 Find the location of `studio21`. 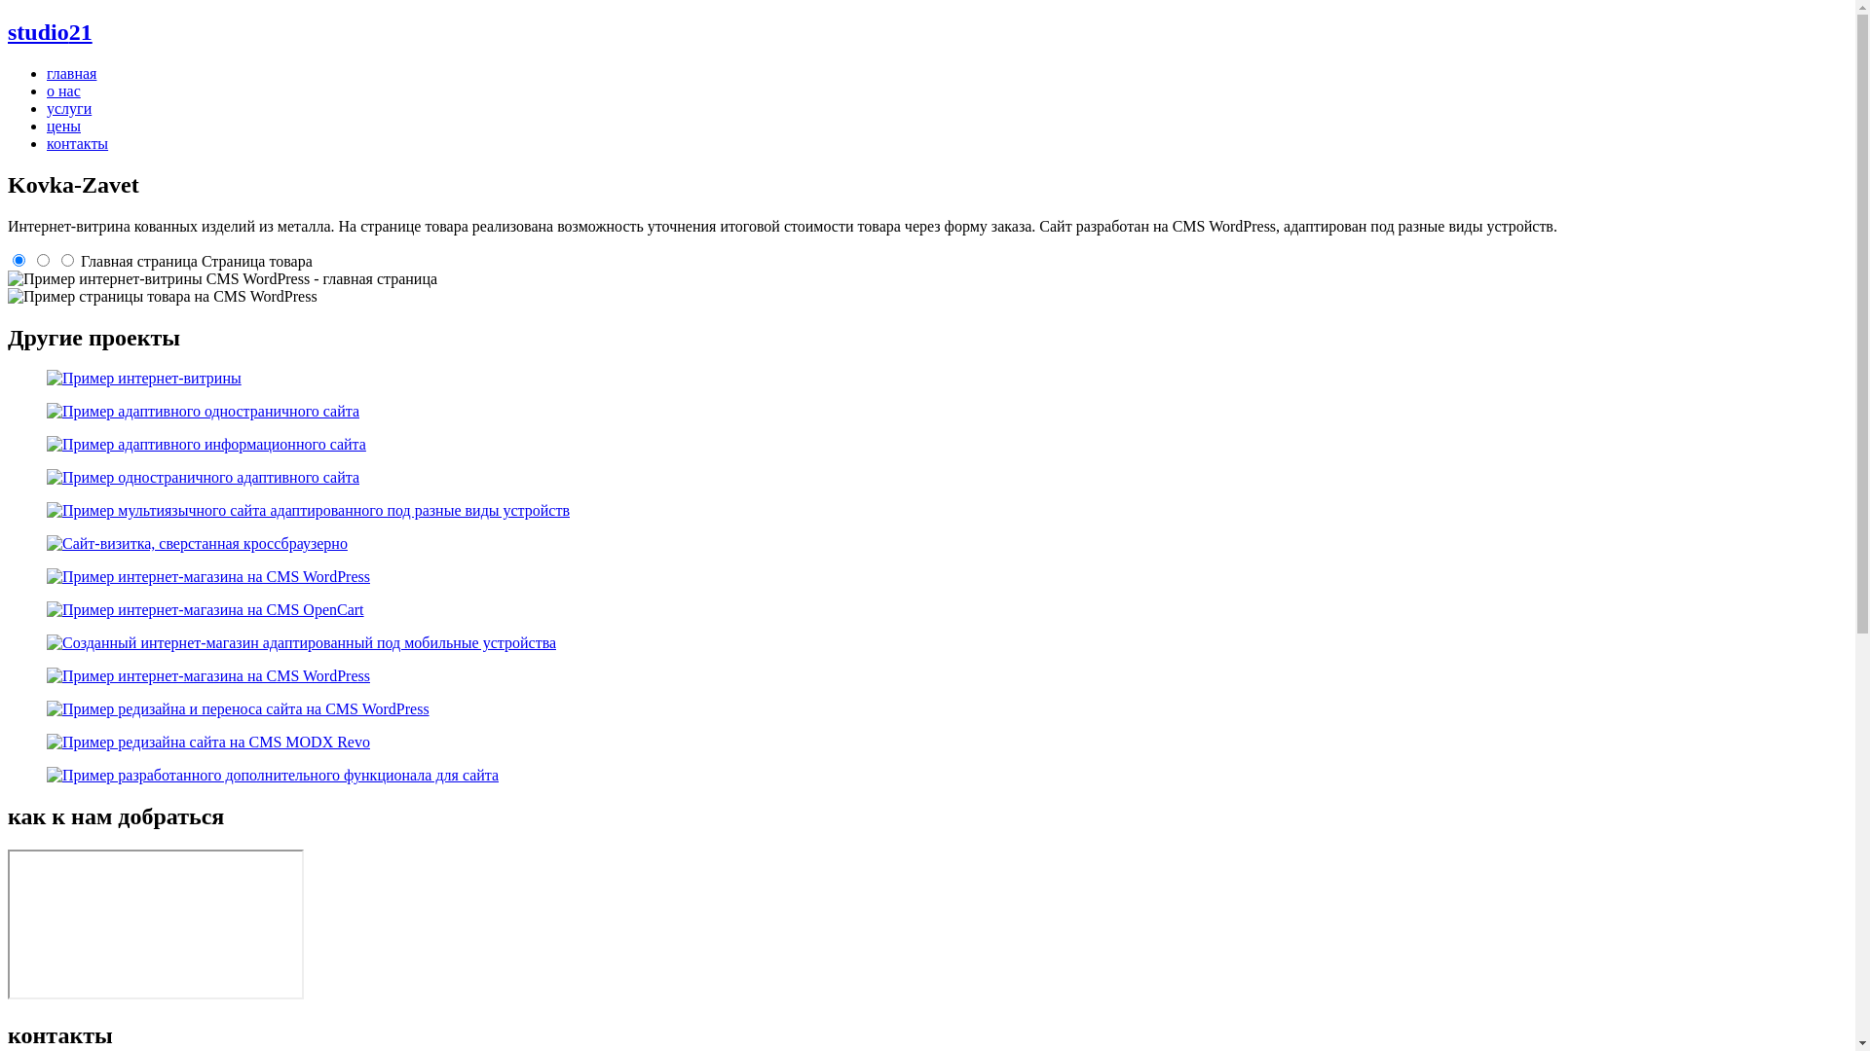

studio21 is located at coordinates (927, 33).